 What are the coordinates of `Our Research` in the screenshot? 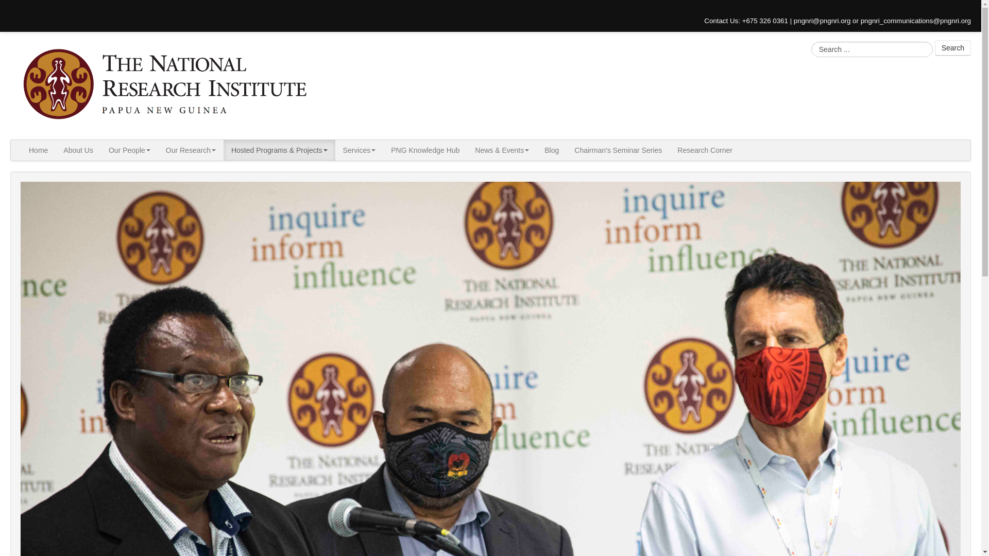 It's located at (191, 150).